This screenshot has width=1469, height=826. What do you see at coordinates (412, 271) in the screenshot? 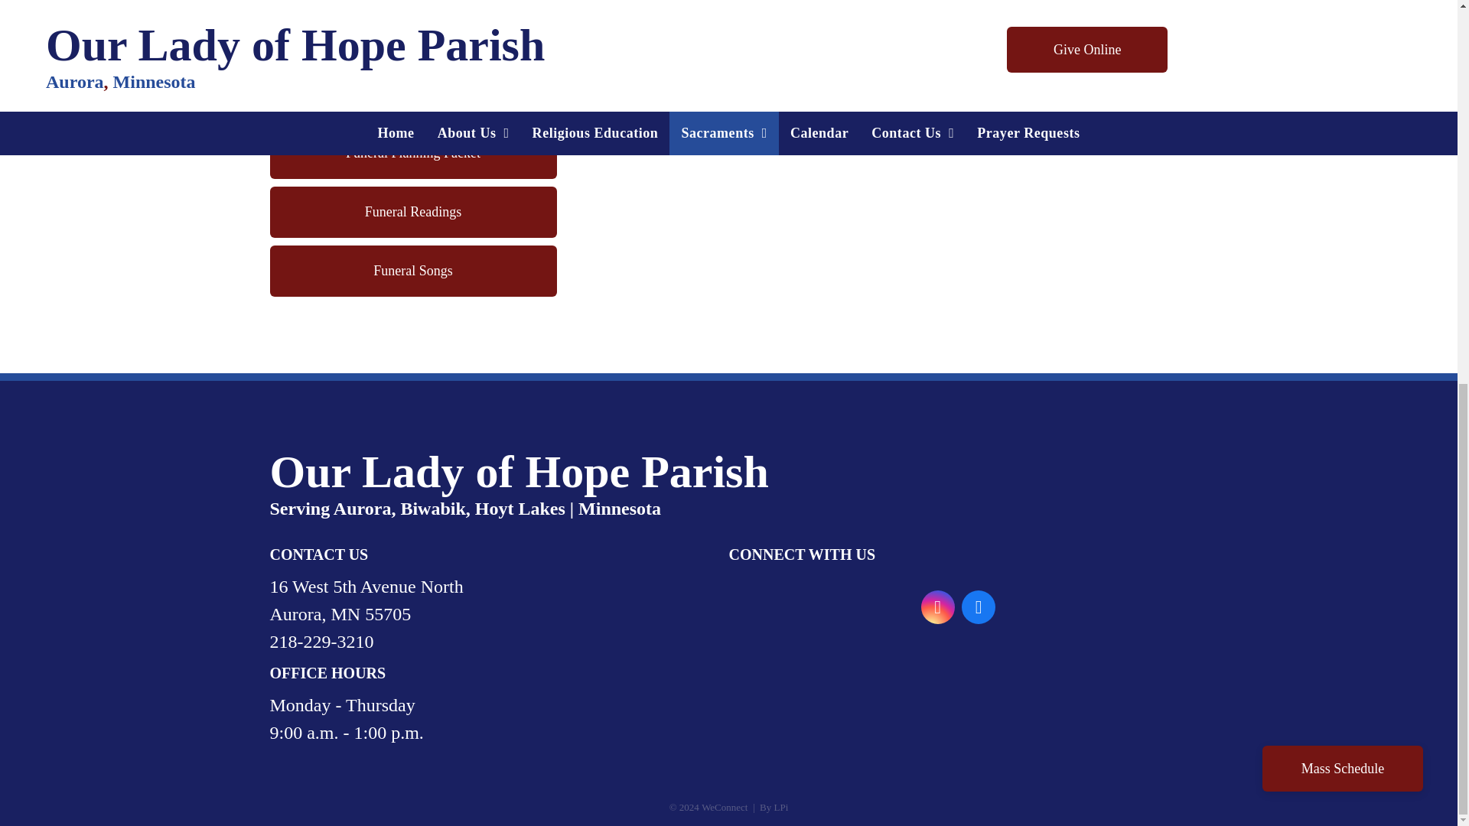
I see `Funeral Songs` at bounding box center [412, 271].